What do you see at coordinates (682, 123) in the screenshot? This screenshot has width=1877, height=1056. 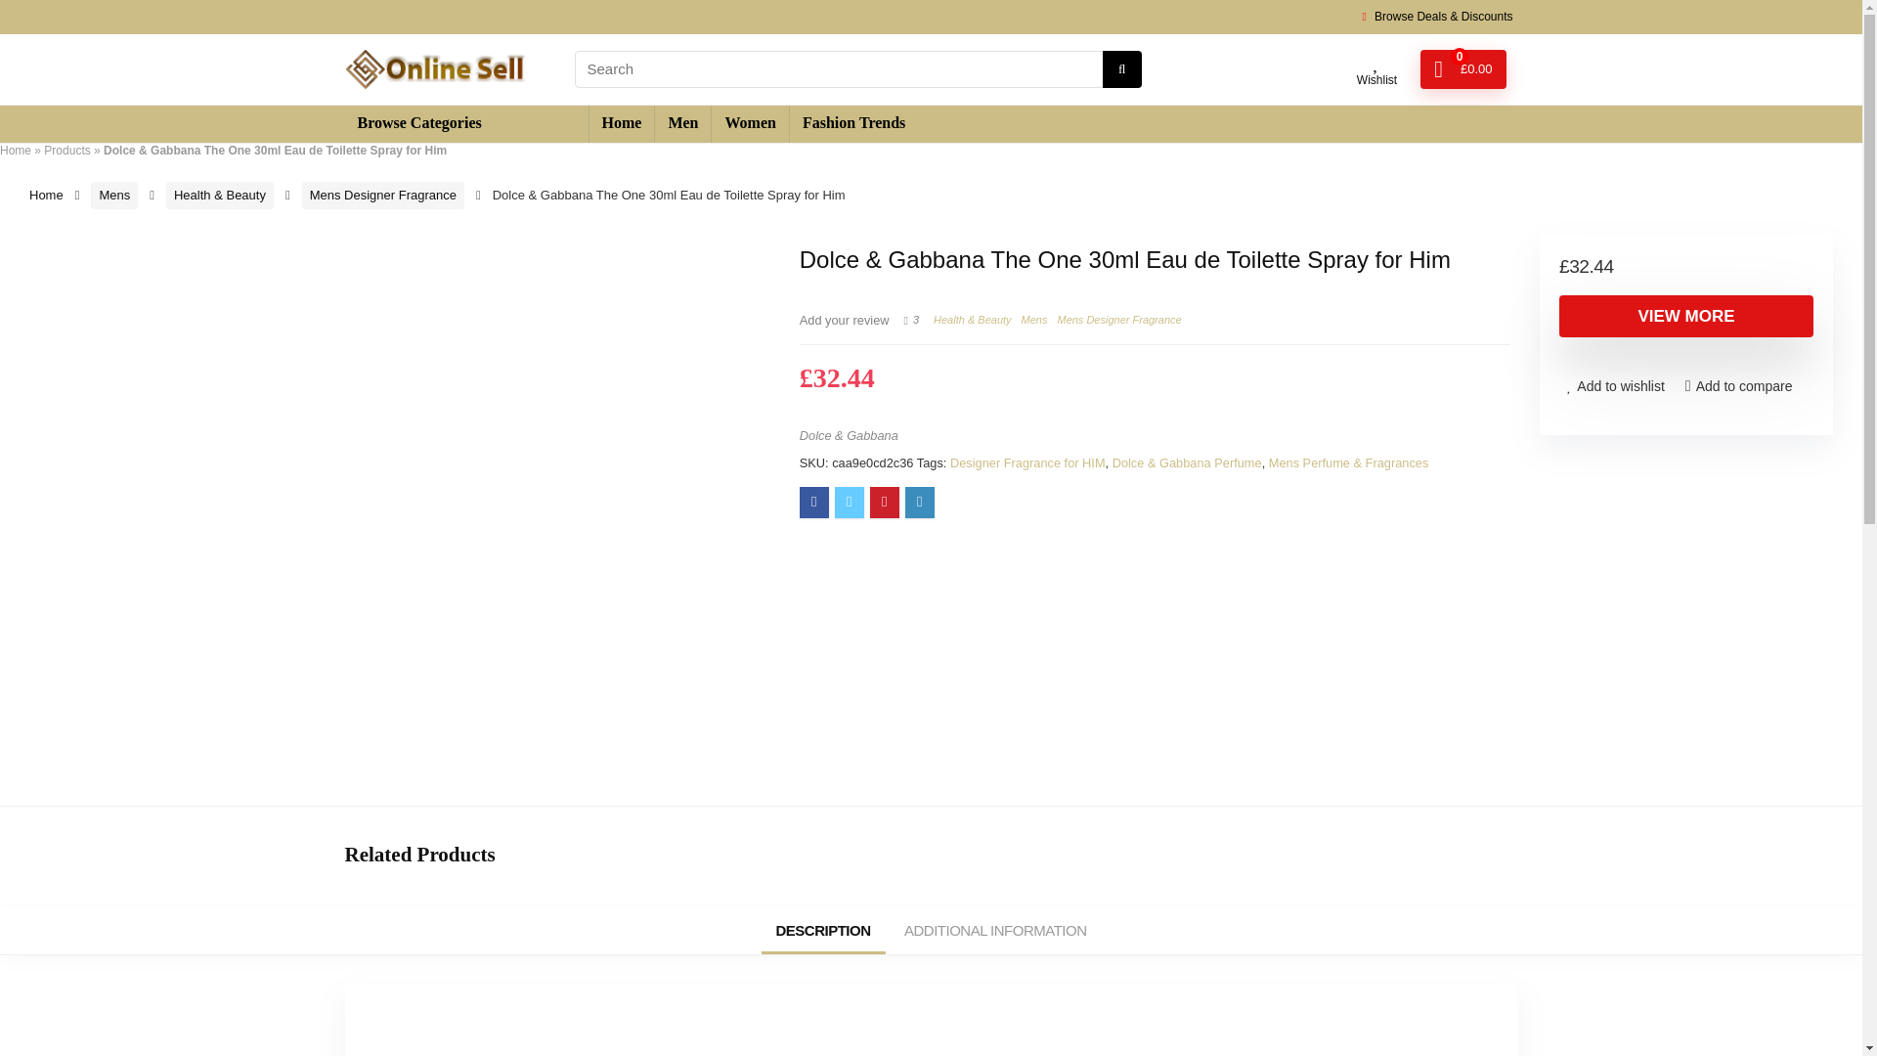 I see `Men` at bounding box center [682, 123].